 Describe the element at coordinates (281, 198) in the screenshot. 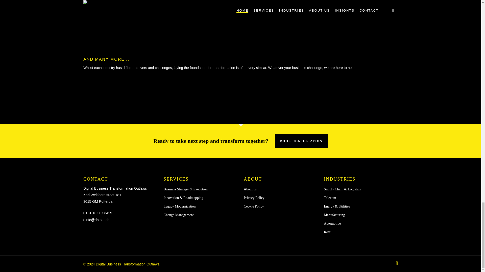

I see `Privacy Policy` at that location.